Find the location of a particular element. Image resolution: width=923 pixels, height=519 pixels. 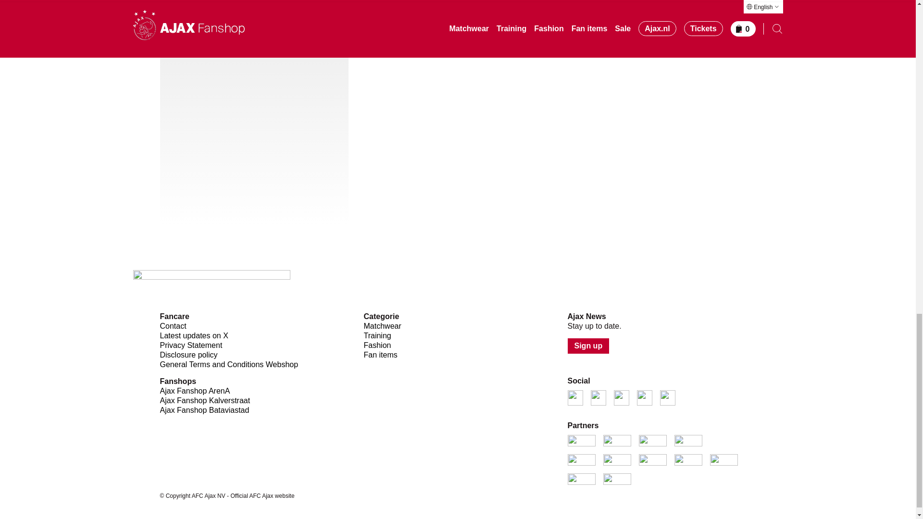

ABN Amro is located at coordinates (652, 440).